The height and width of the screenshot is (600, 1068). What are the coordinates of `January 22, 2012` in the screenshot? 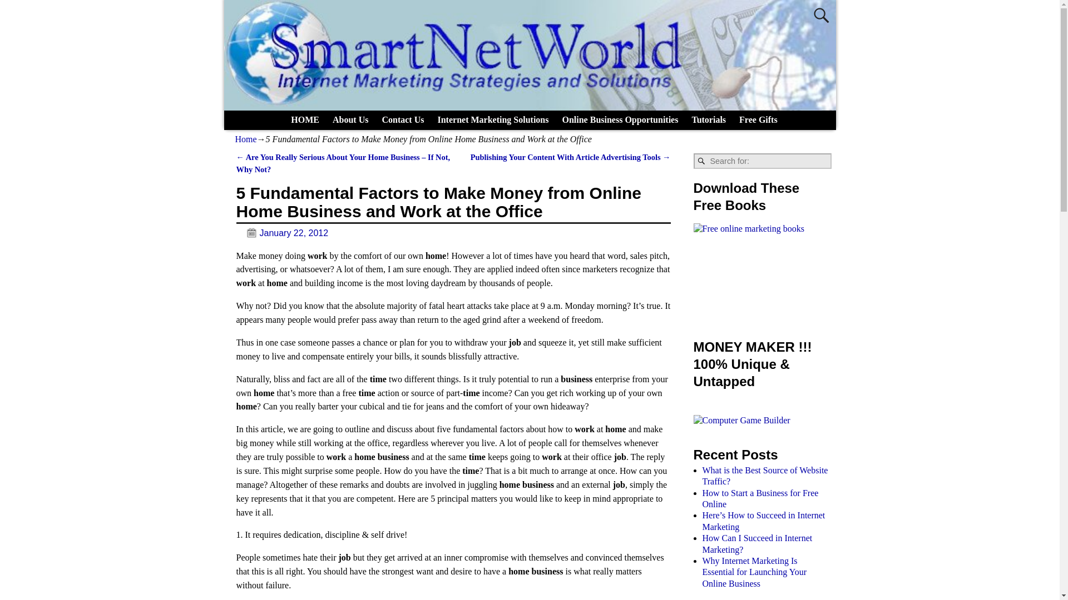 It's located at (281, 233).